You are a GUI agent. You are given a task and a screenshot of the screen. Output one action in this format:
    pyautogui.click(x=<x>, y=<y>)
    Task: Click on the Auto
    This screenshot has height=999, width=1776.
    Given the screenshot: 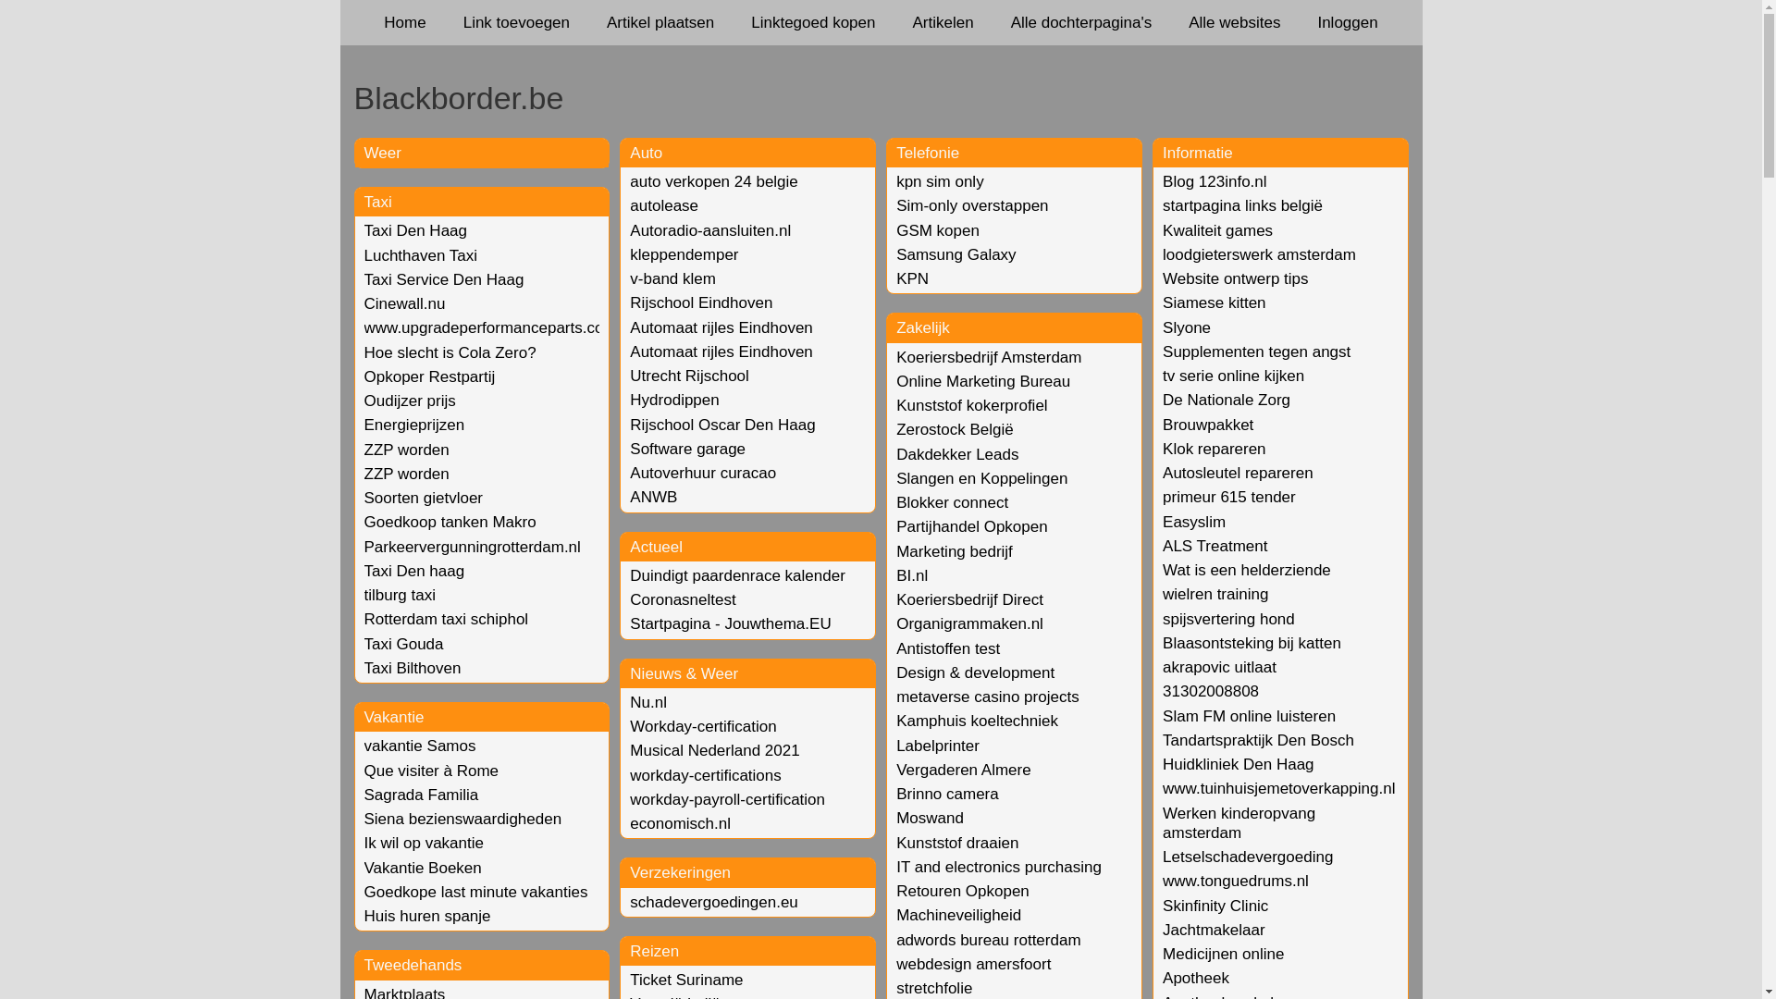 What is the action you would take?
    pyautogui.click(x=646, y=153)
    